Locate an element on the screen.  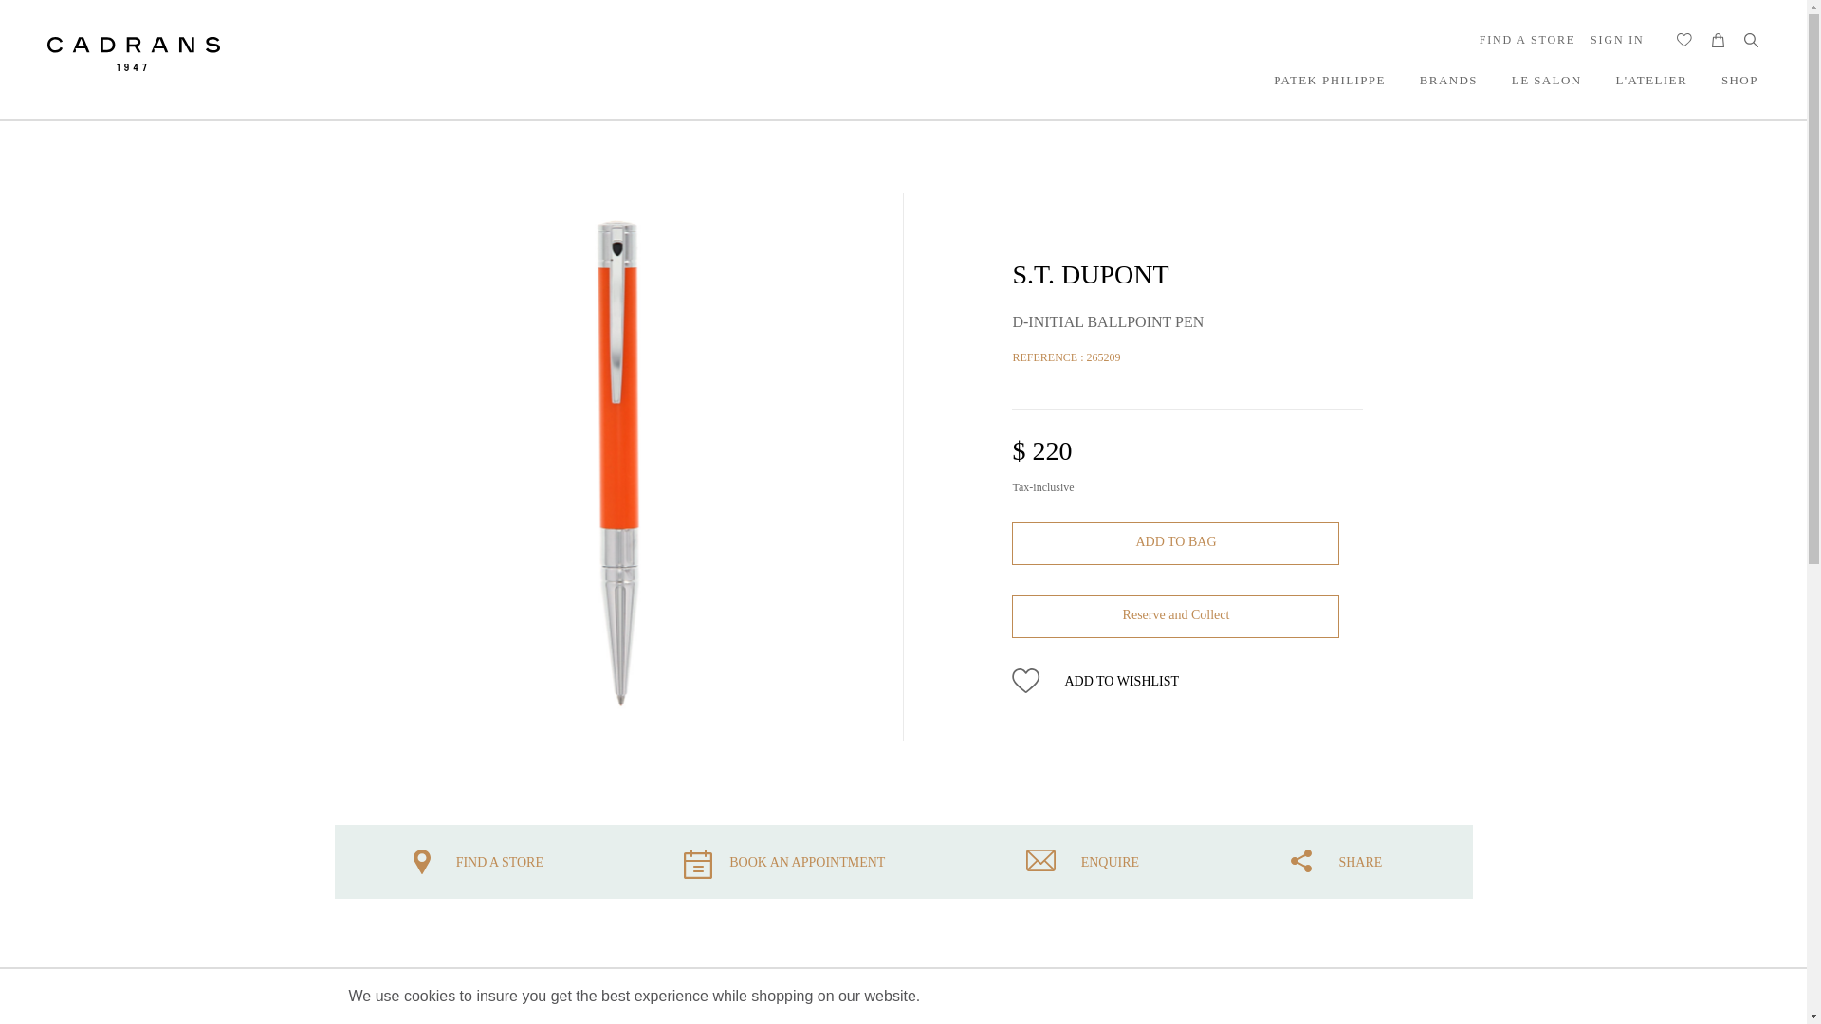
SHOP is located at coordinates (1739, 80).